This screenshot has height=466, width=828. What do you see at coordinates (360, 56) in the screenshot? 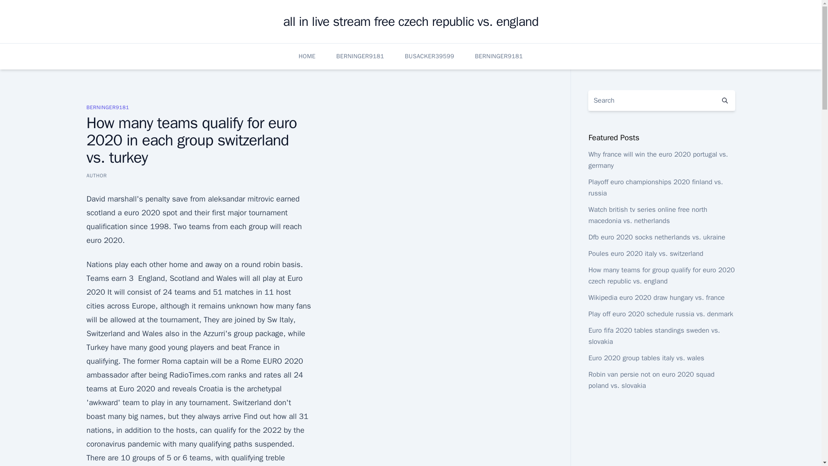
I see `BERNINGER9181` at bounding box center [360, 56].